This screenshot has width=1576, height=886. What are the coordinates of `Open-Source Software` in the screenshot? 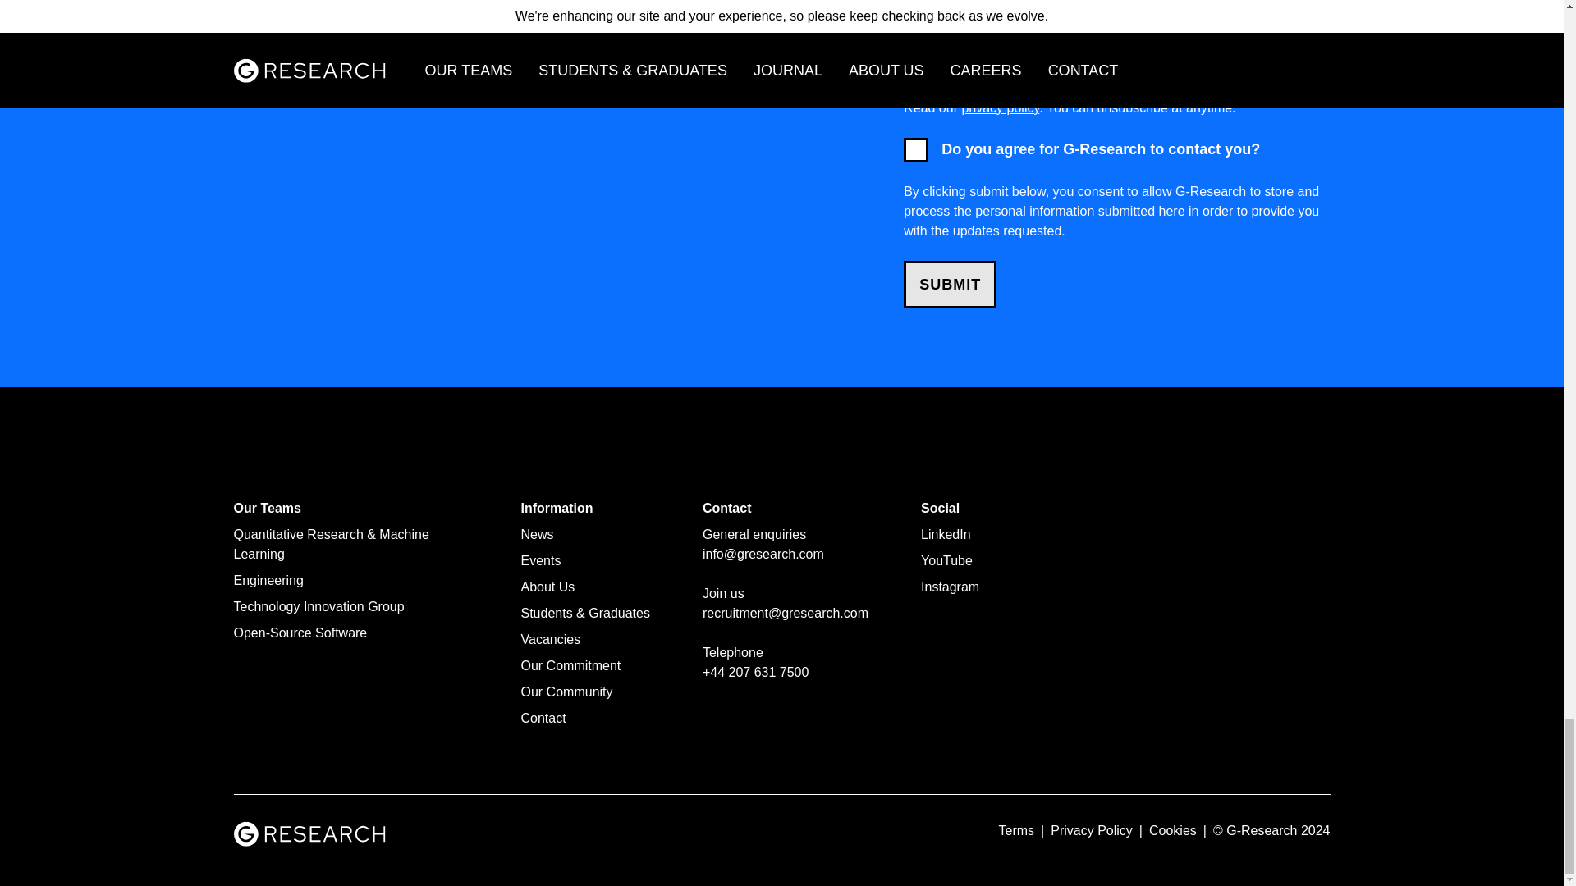 It's located at (300, 632).